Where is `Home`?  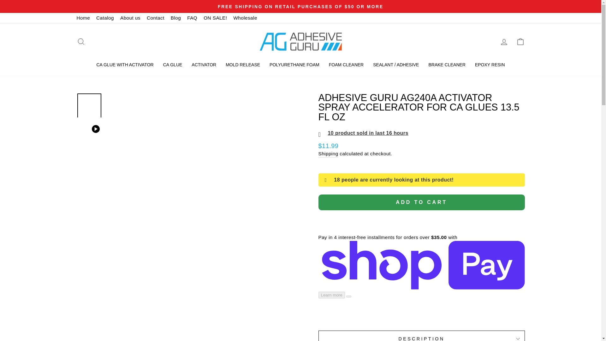 Home is located at coordinates (83, 18).